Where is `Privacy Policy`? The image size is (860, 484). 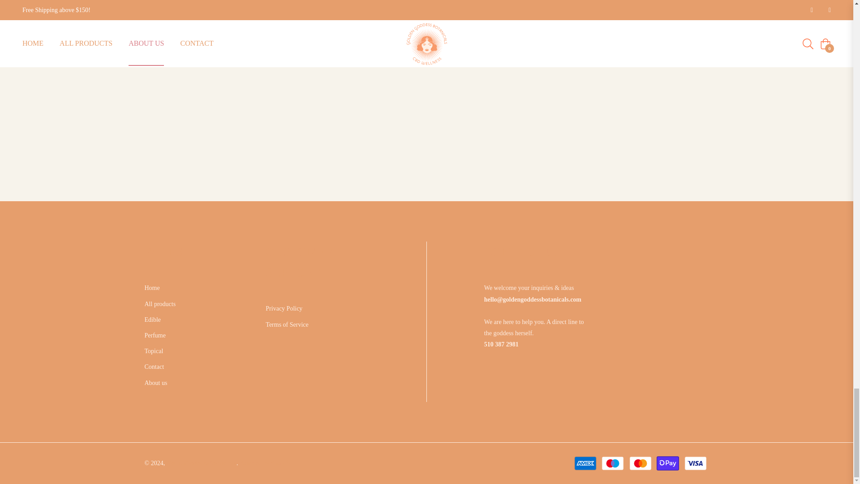
Privacy Policy is located at coordinates (284, 308).